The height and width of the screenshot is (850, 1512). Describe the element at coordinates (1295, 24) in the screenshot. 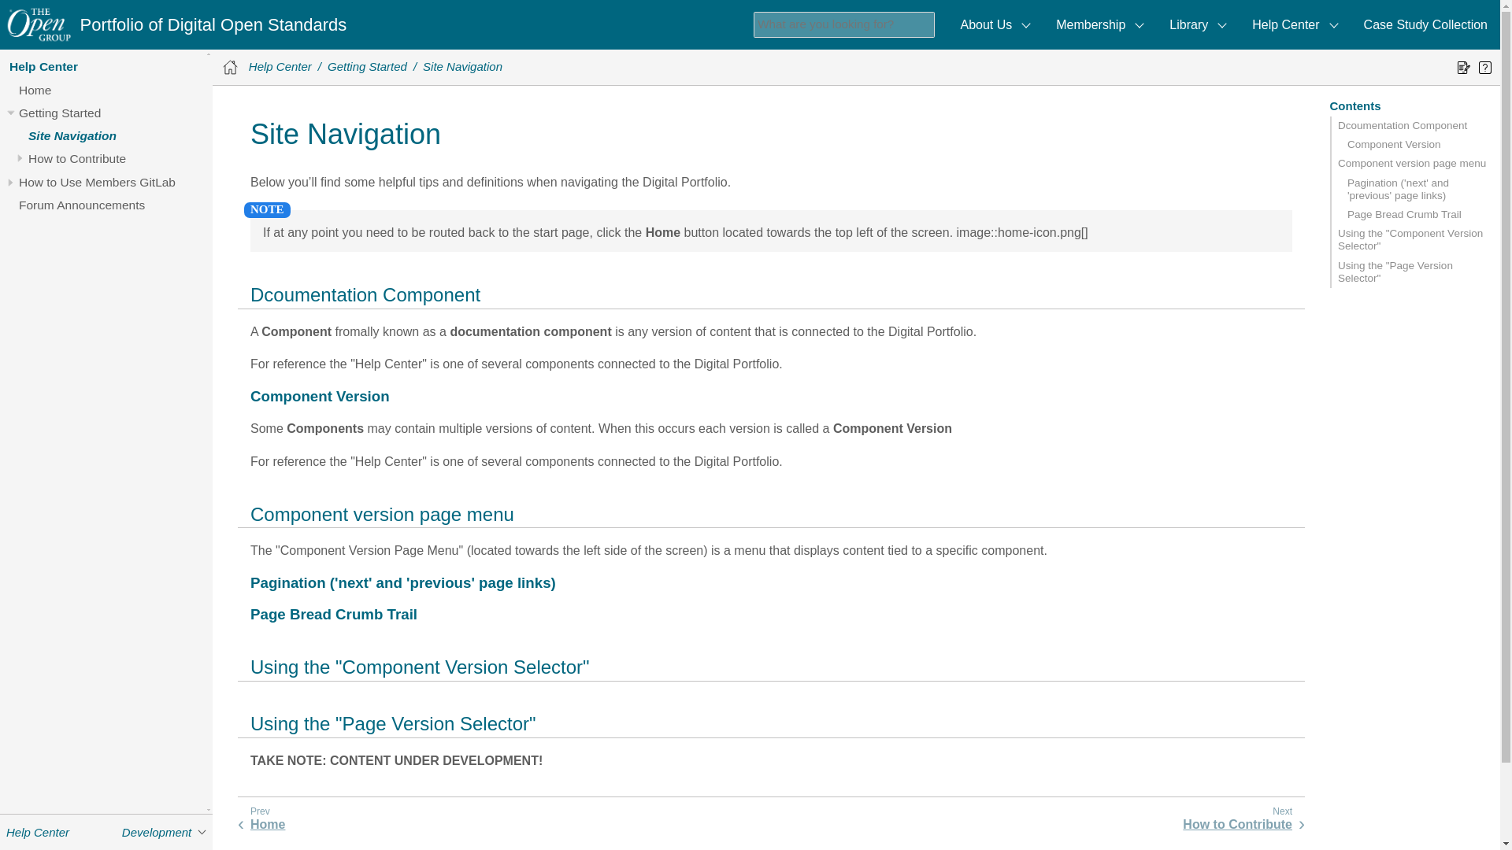

I see `Help Center` at that location.